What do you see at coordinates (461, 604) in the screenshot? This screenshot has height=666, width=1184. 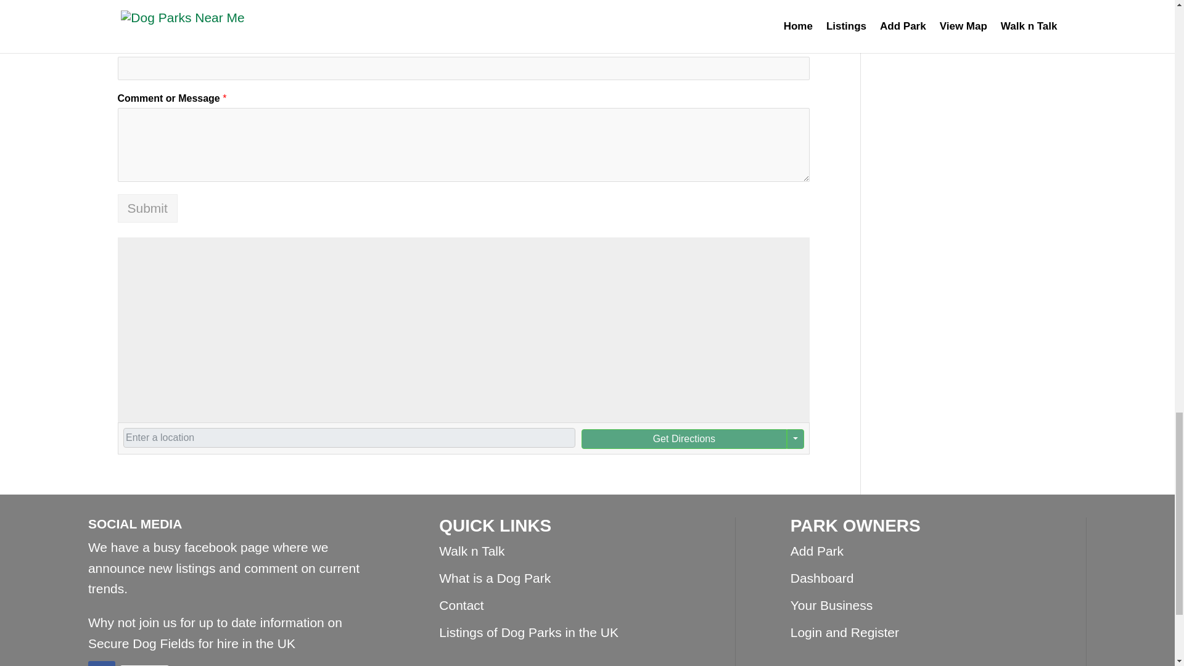 I see `Contact` at bounding box center [461, 604].